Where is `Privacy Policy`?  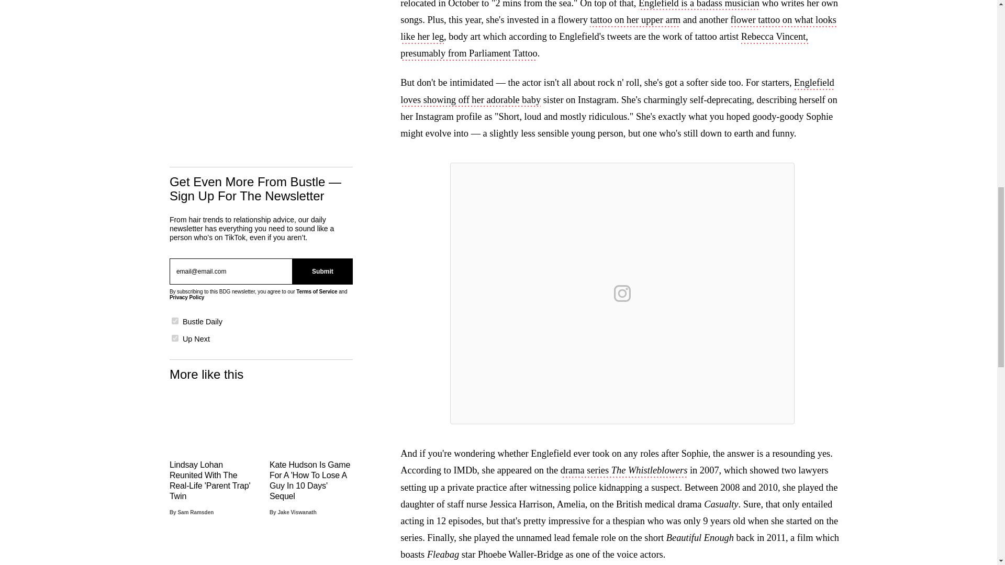 Privacy Policy is located at coordinates (186, 297).